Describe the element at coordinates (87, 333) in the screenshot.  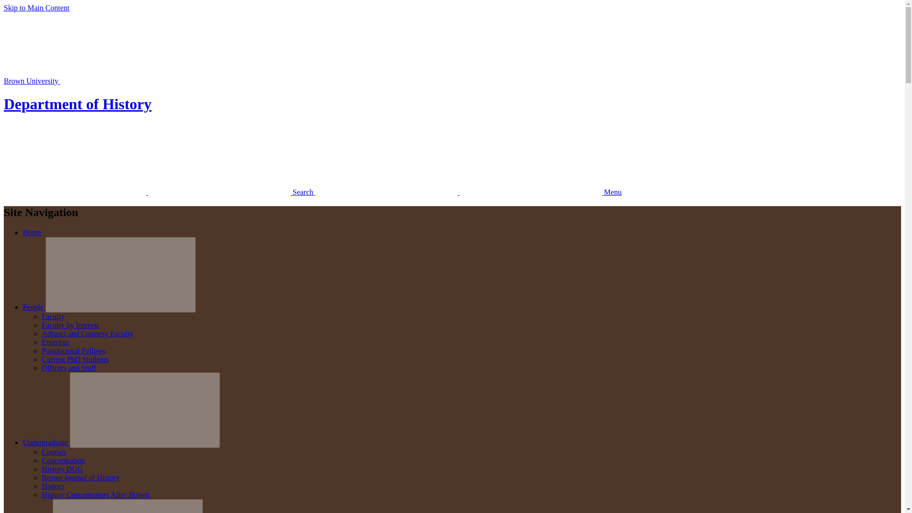
I see `Adjunct and Courtesy Faculty` at that location.